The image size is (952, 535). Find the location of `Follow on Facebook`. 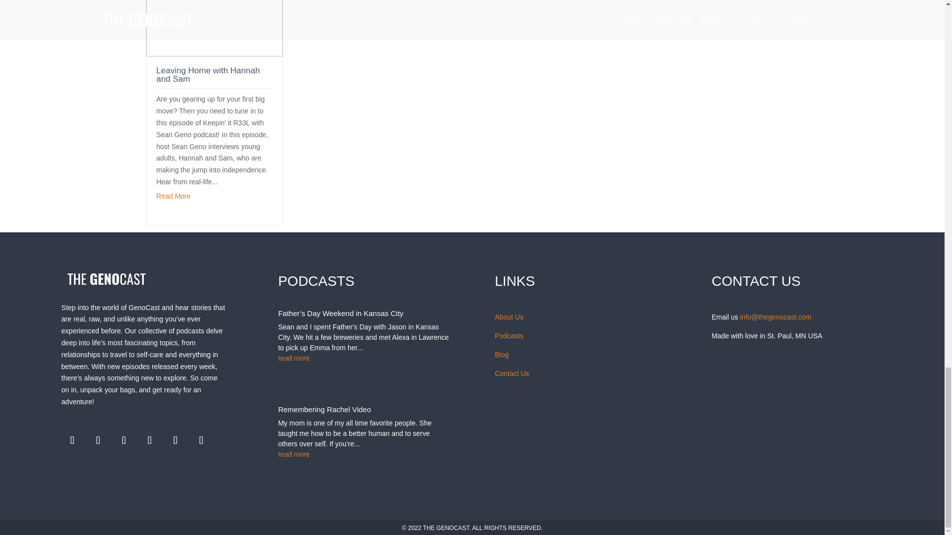

Follow on Facebook is located at coordinates (72, 440).